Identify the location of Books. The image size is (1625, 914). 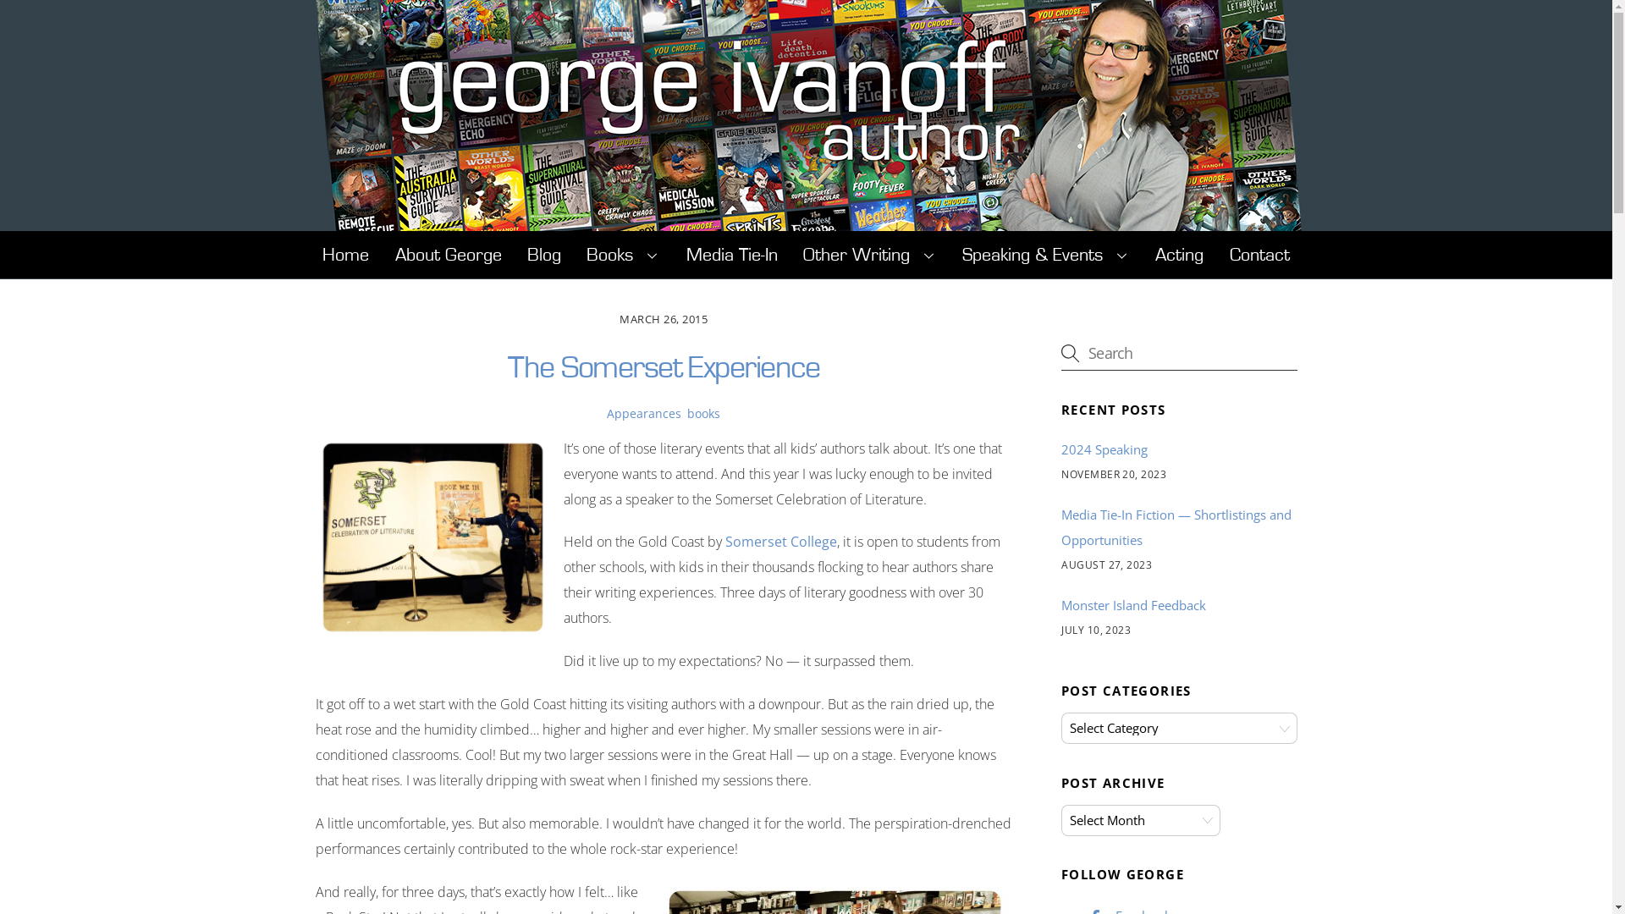
(623, 255).